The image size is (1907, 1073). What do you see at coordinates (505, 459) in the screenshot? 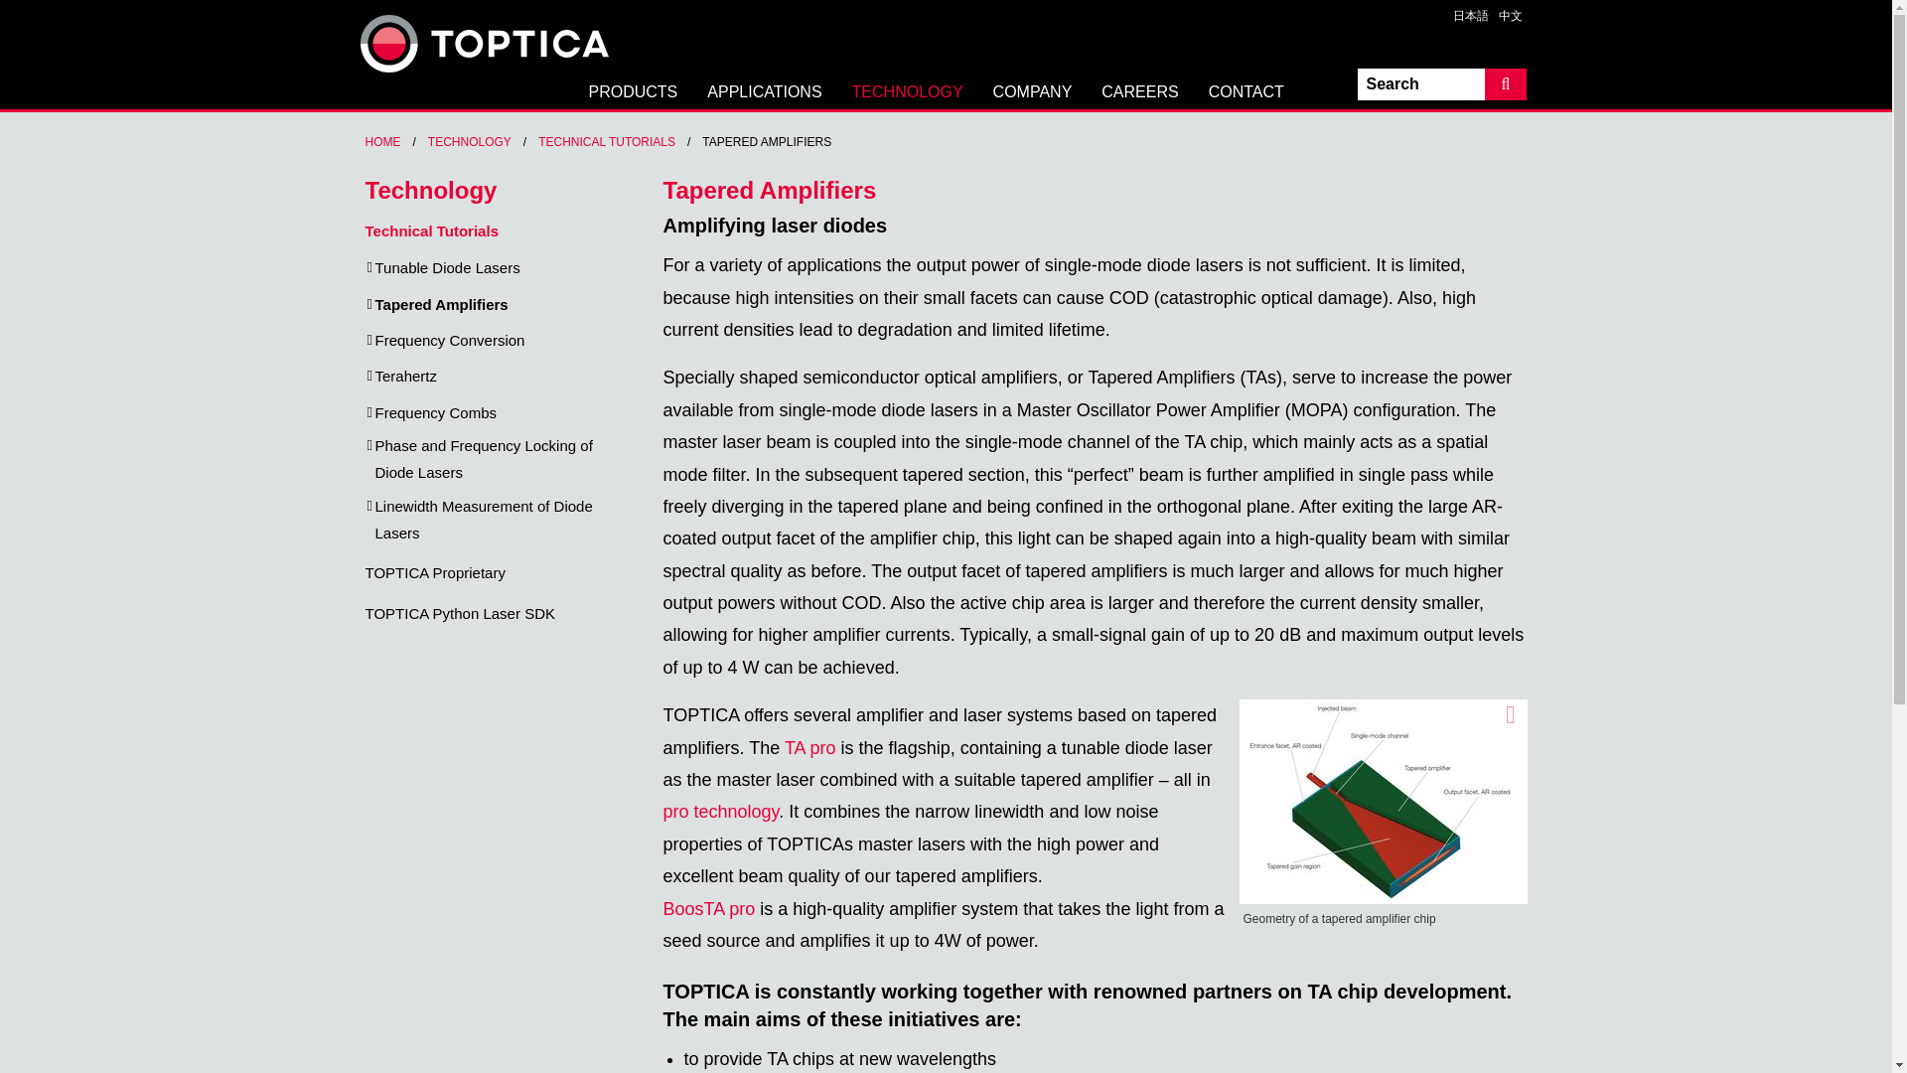
I see `Phase and Frequency Locking of Diode Lasers` at bounding box center [505, 459].